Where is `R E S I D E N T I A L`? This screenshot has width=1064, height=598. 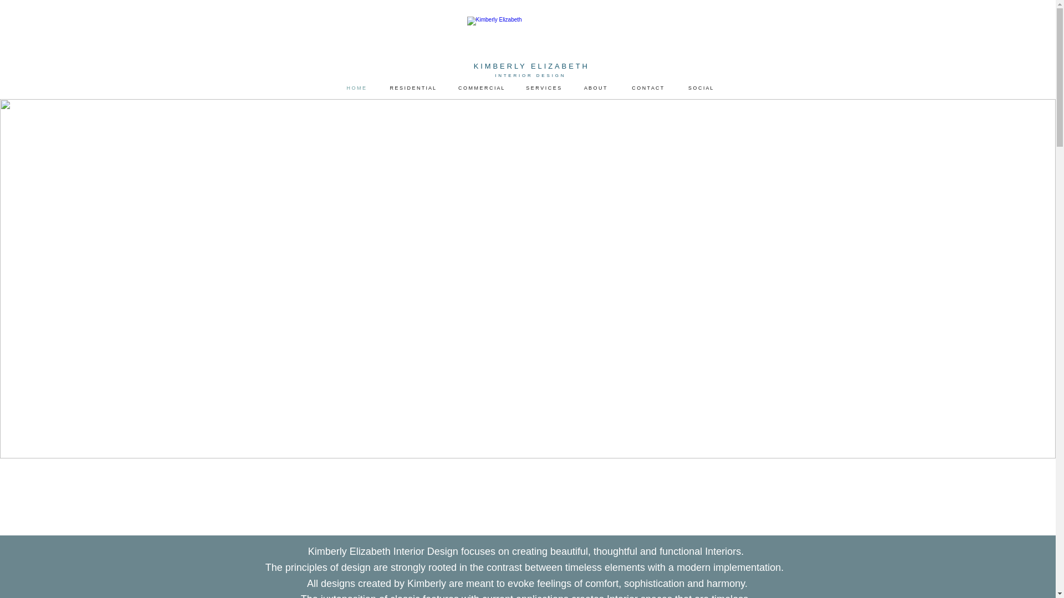
R E S I D E N T I A L is located at coordinates (412, 87).